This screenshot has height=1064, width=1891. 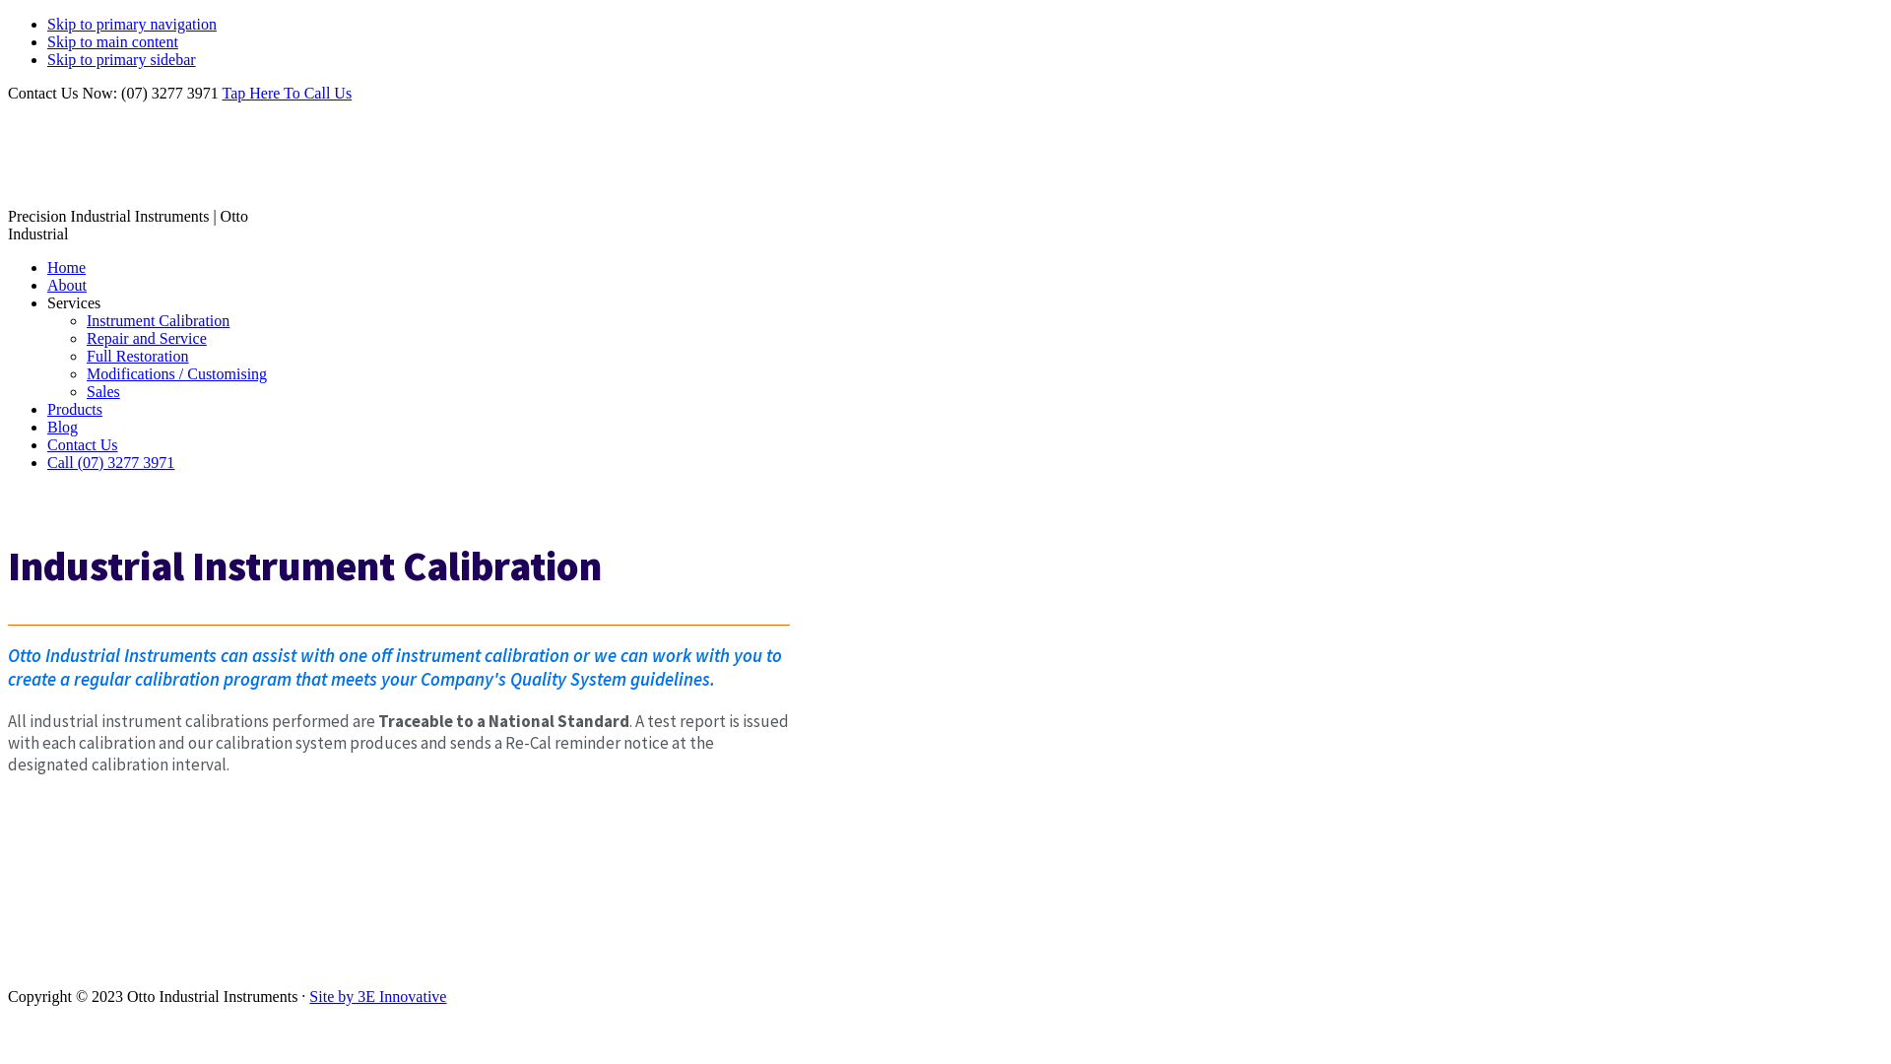 I want to click on Modifications / Customising, so click(x=177, y=374).